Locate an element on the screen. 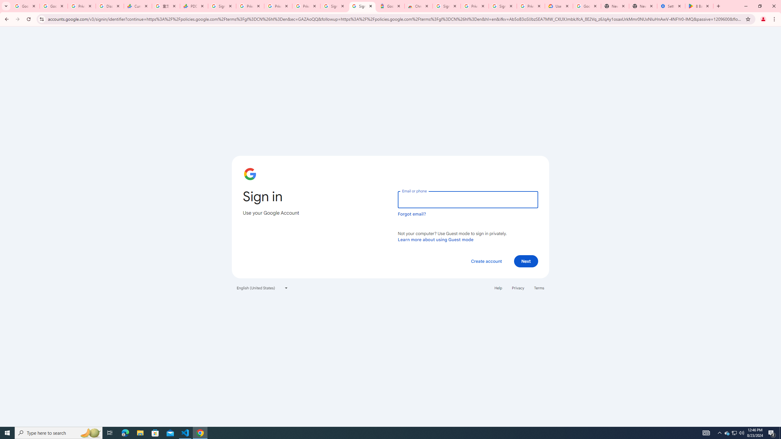  PDD Holdings Inc - ADR (PDD) Price & News - Google Finance is located at coordinates (194, 6).